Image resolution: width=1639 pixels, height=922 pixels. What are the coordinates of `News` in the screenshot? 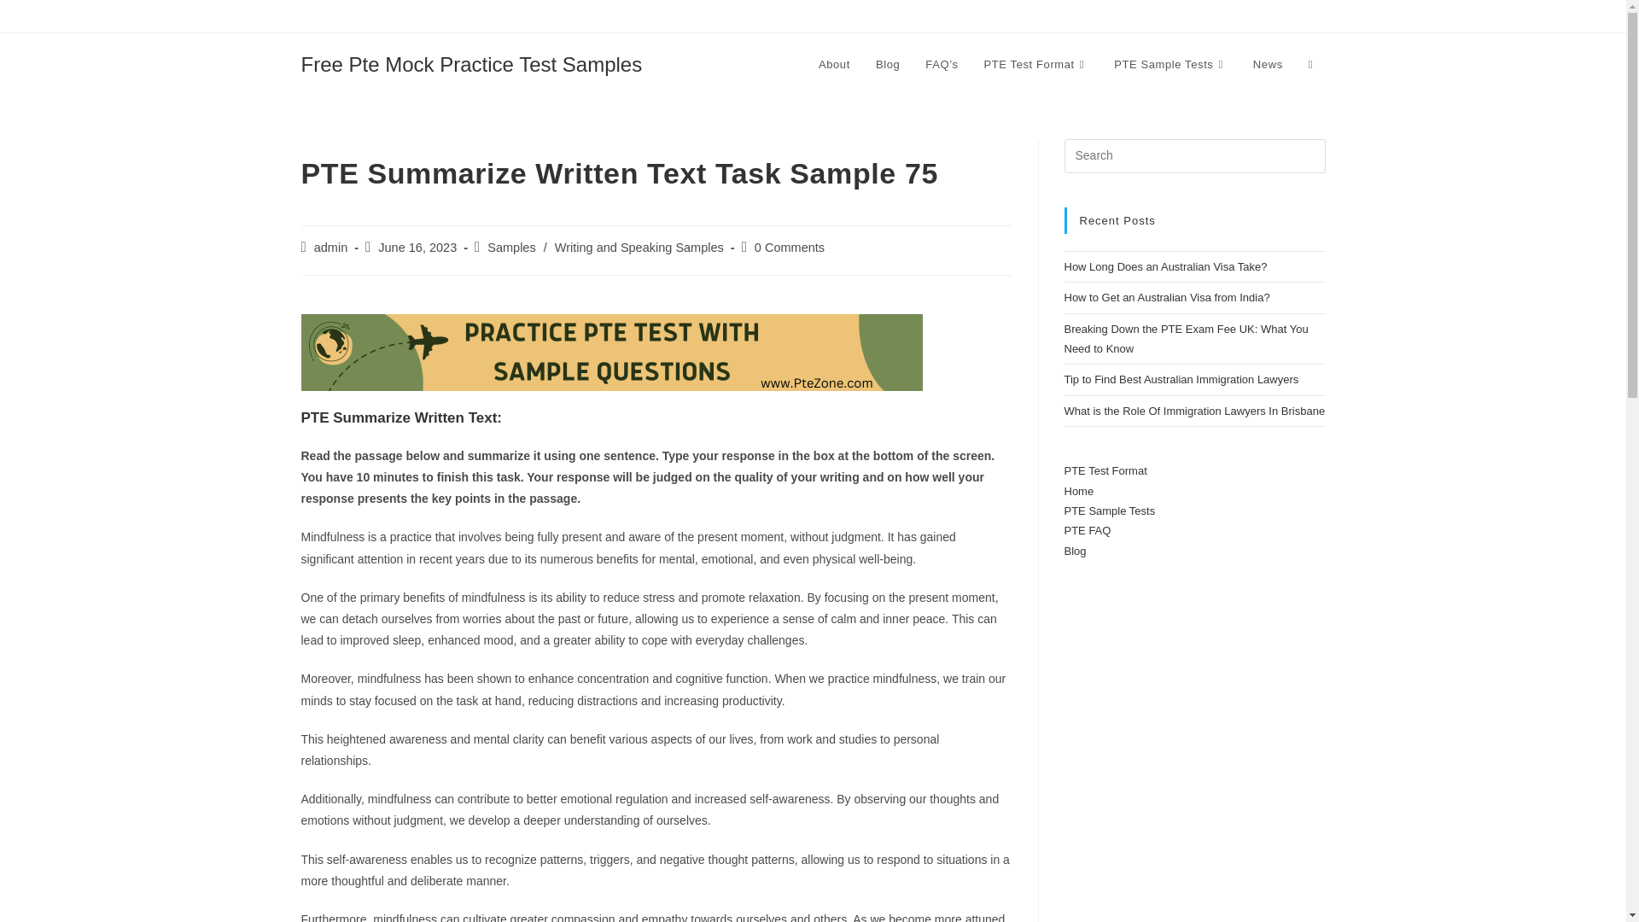 It's located at (1269, 65).